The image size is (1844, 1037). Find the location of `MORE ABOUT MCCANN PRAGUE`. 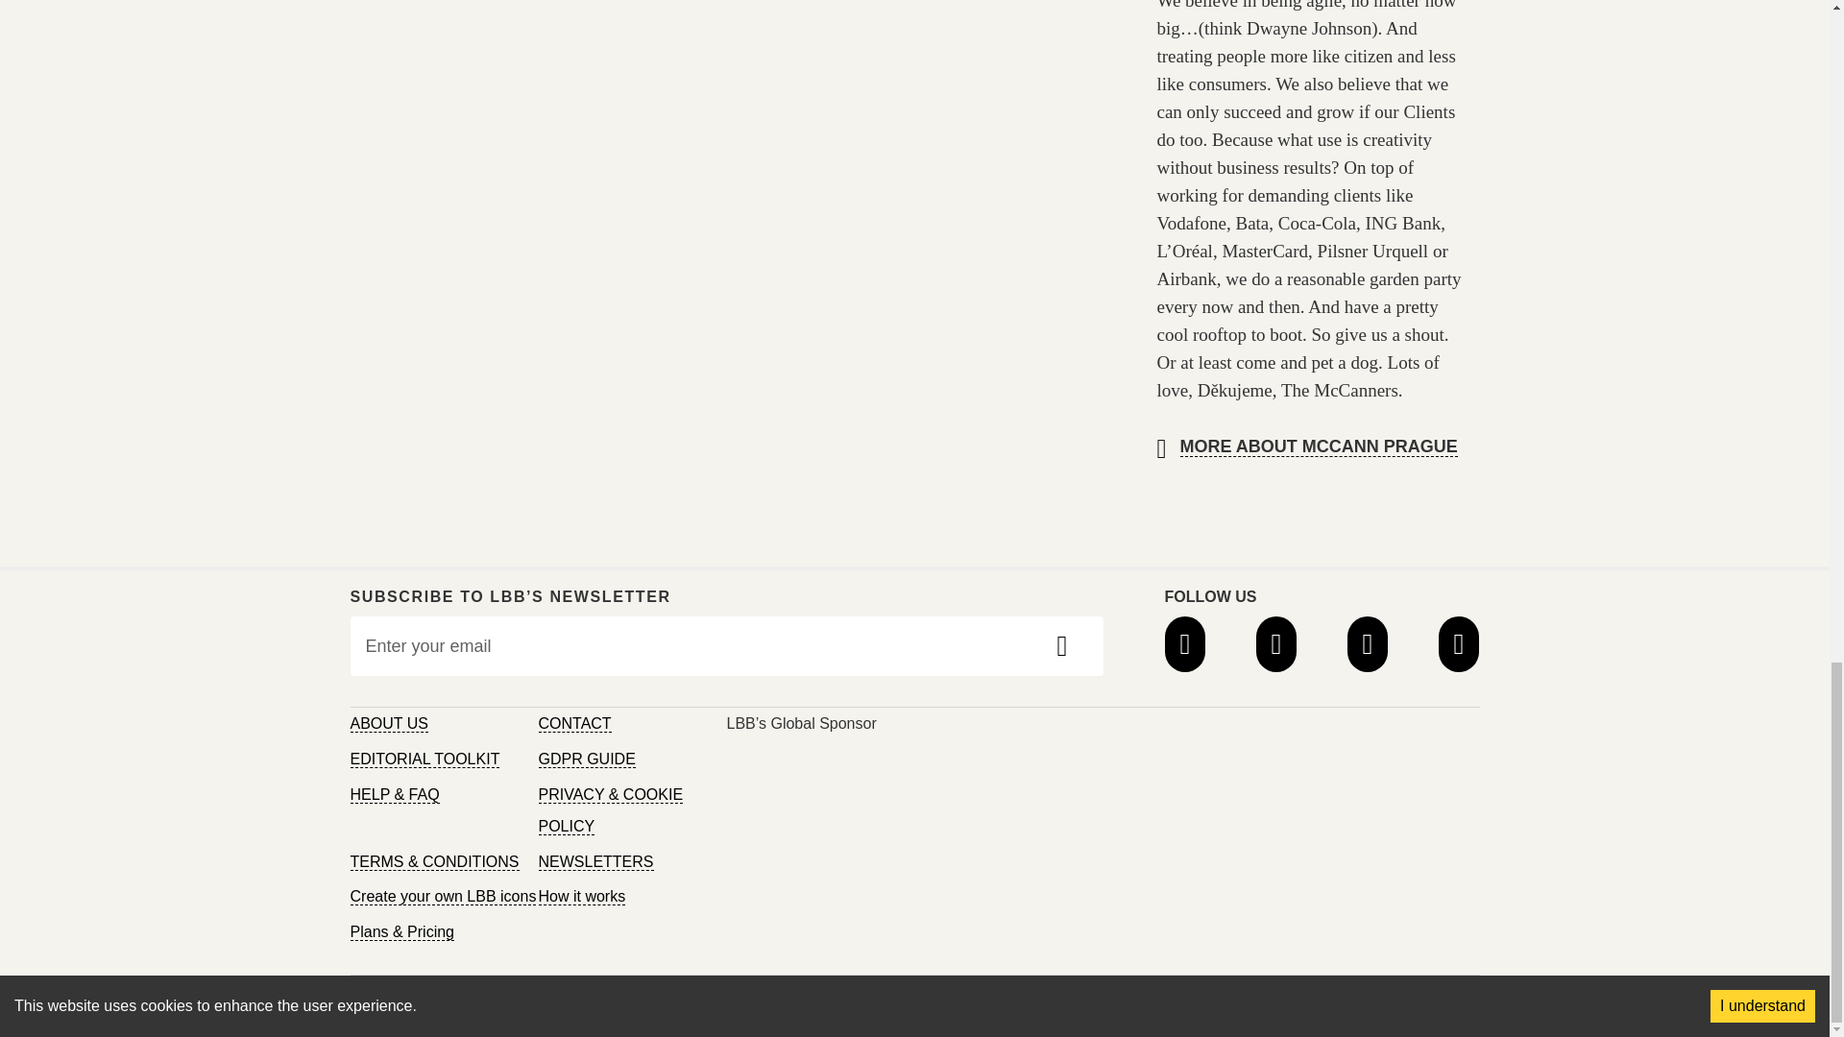

MORE ABOUT MCCANN PRAGUE is located at coordinates (1318, 447).